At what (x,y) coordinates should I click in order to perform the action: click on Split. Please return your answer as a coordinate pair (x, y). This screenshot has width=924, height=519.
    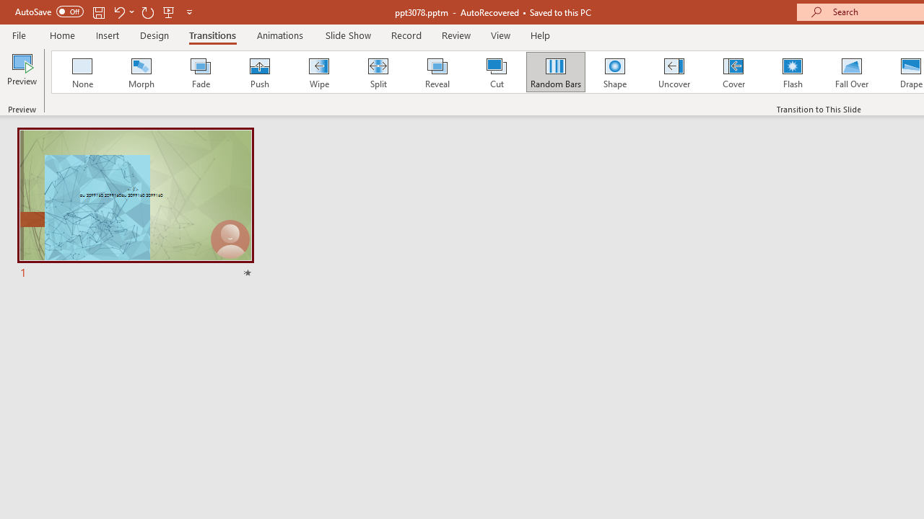
    Looking at the image, I should click on (378, 72).